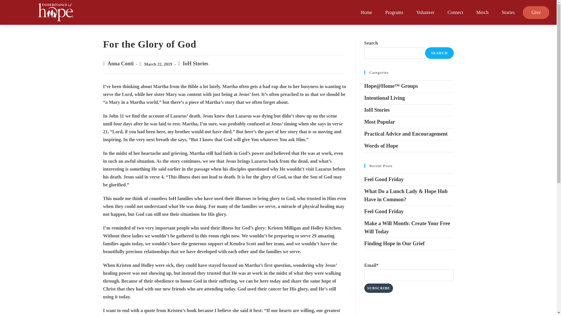 The image size is (561, 315). What do you see at coordinates (379, 288) in the screenshot?
I see `Subscribe` at bounding box center [379, 288].